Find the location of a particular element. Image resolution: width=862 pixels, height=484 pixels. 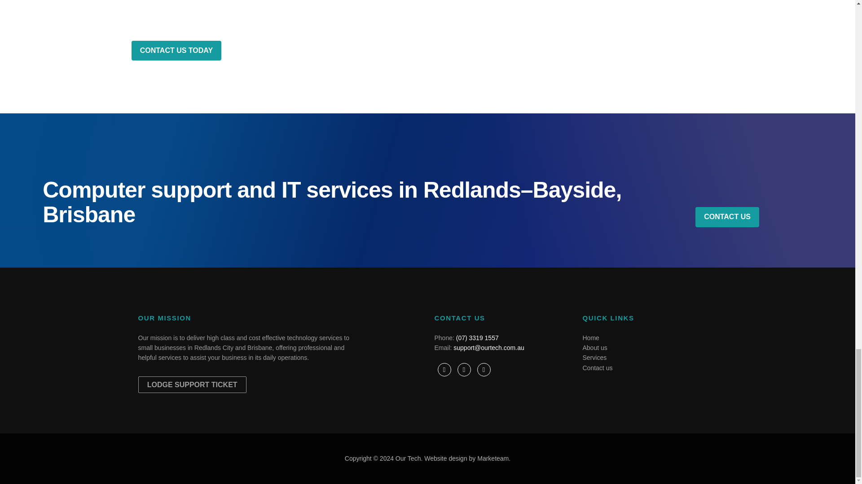

Home is located at coordinates (591, 338).